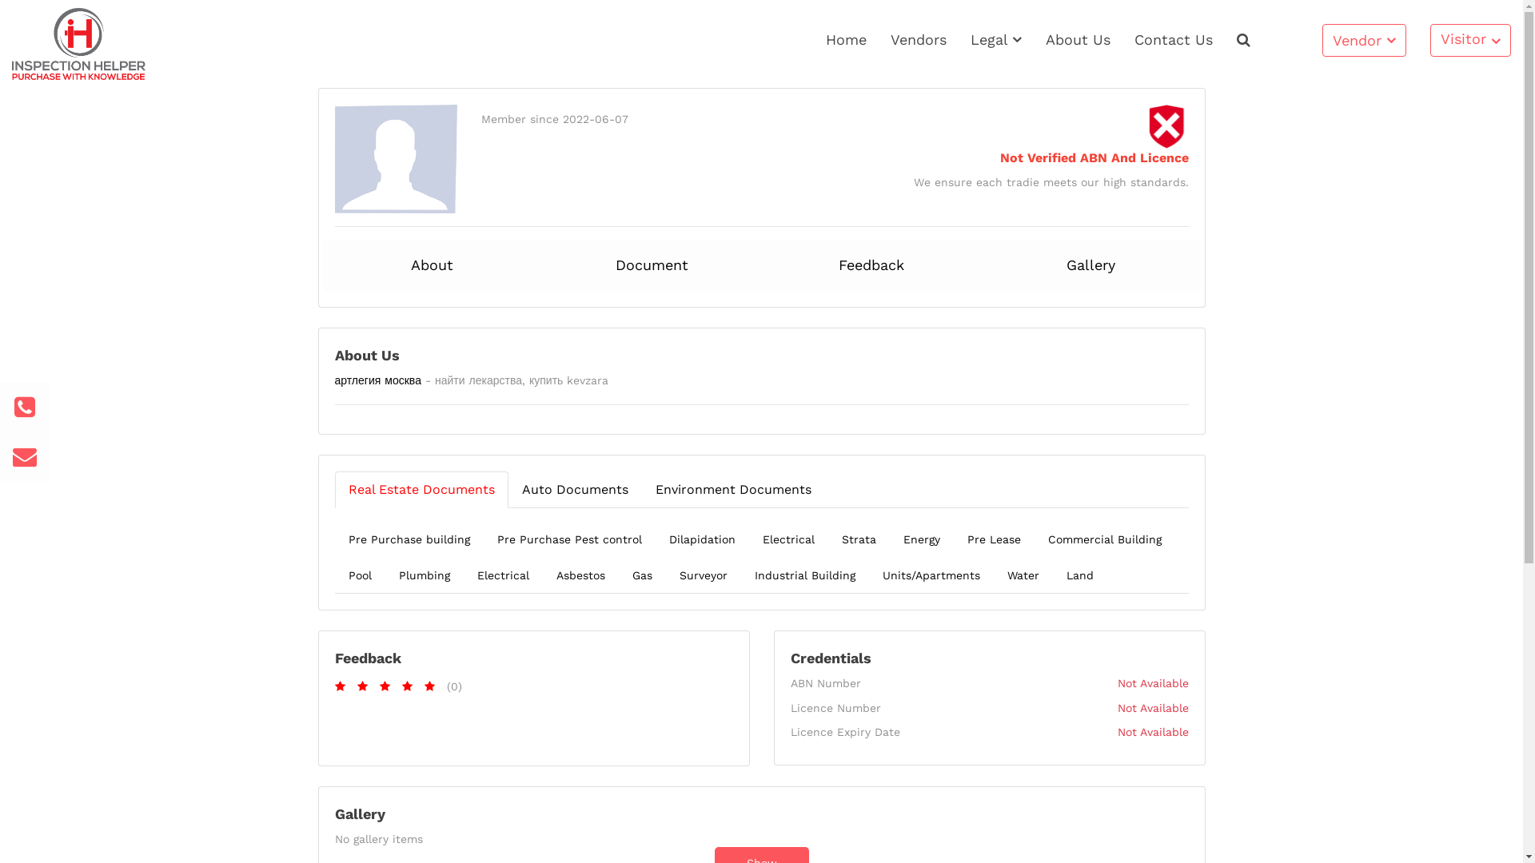  Describe the element at coordinates (921, 539) in the screenshot. I see `Energy` at that location.